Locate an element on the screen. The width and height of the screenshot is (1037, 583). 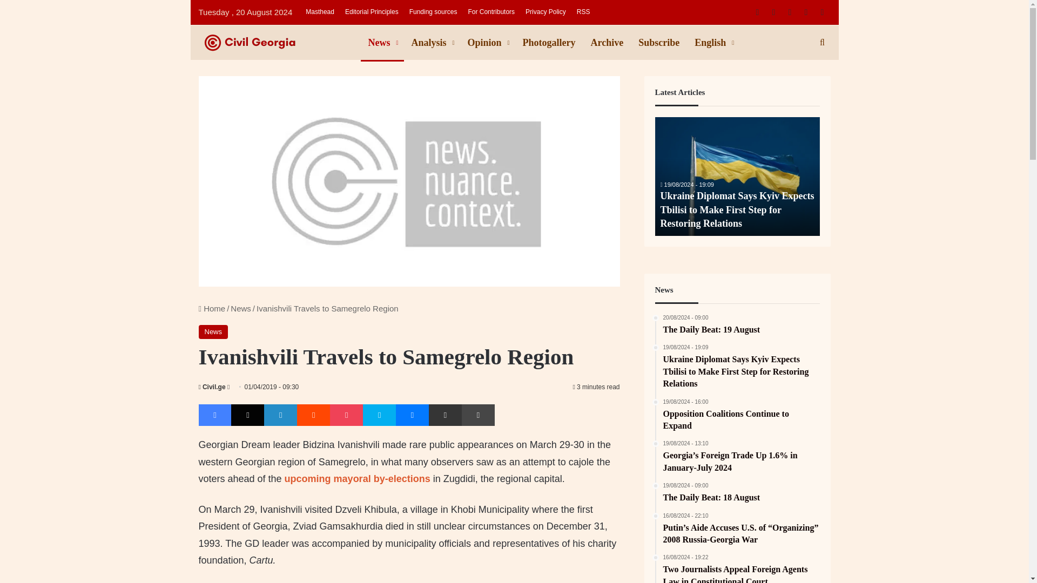
Facebook is located at coordinates (215, 415).